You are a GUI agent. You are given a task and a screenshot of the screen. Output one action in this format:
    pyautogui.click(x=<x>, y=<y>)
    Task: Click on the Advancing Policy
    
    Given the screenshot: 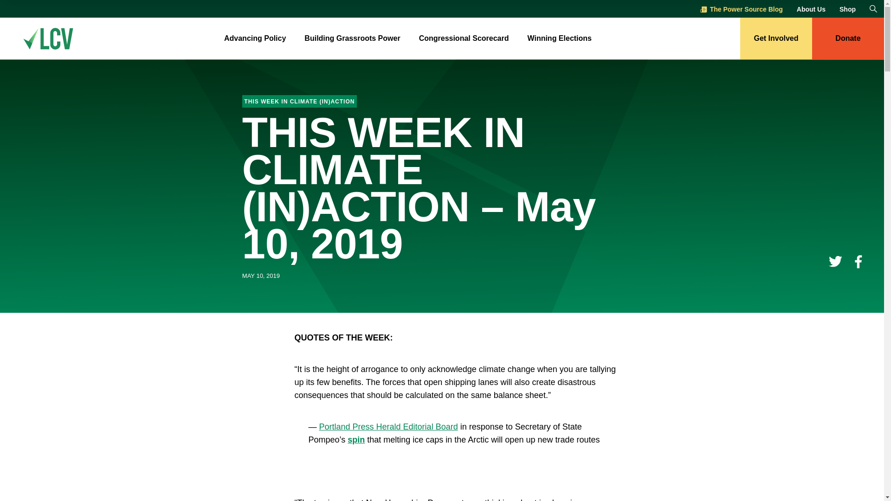 What is the action you would take?
    pyautogui.click(x=255, y=39)
    